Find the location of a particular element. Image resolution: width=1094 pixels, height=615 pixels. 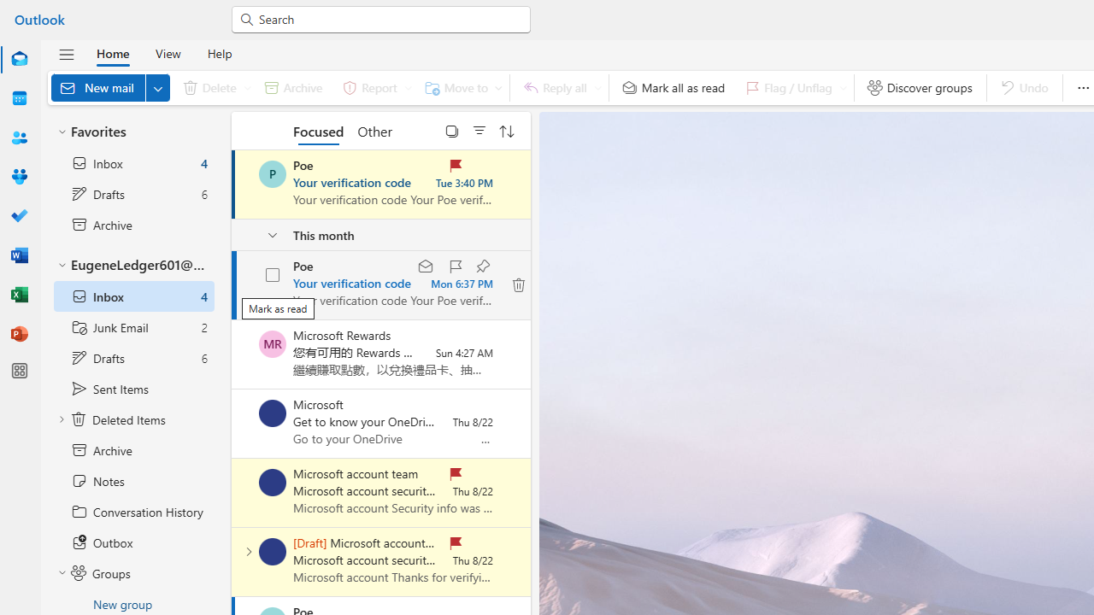

Poe is located at coordinates (273, 174).